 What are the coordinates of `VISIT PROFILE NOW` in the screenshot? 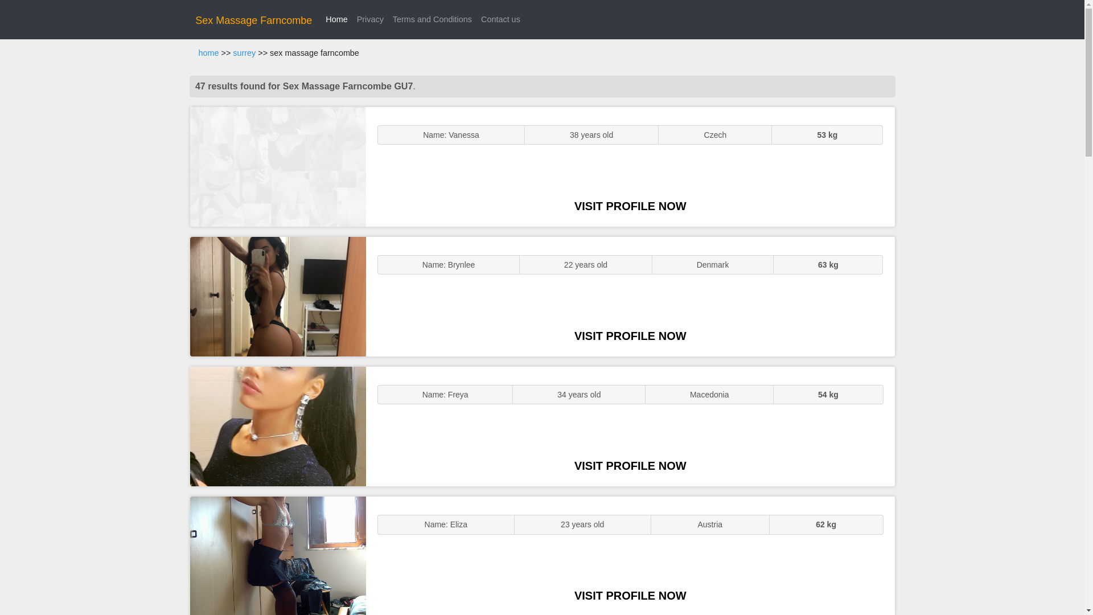 It's located at (630, 596).